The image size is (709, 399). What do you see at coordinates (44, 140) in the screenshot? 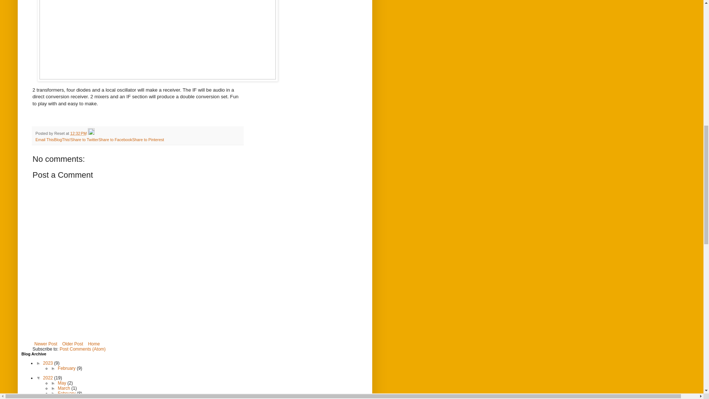
I see `Email This` at bounding box center [44, 140].